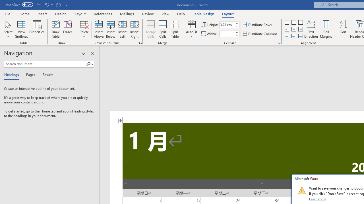  I want to click on Sort..., so click(343, 29).